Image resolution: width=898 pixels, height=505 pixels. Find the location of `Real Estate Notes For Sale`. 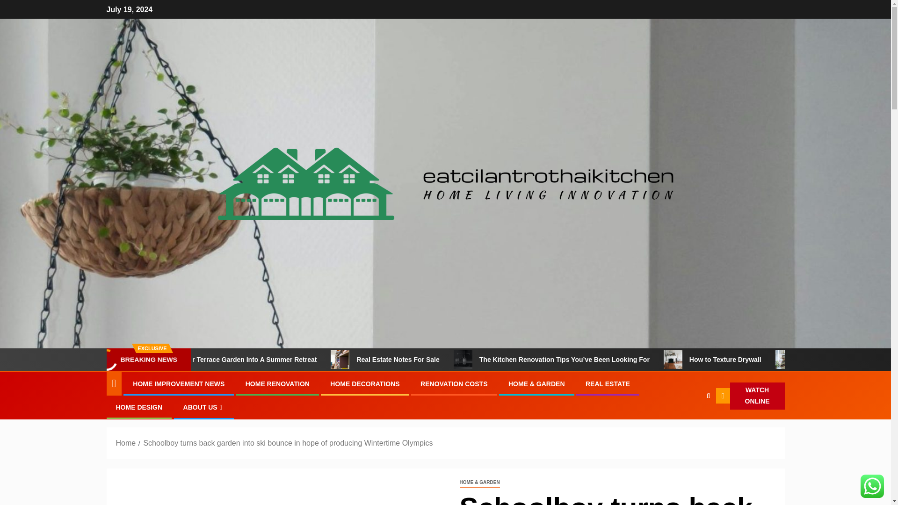

Real Estate Notes For Sale is located at coordinates (445, 360).